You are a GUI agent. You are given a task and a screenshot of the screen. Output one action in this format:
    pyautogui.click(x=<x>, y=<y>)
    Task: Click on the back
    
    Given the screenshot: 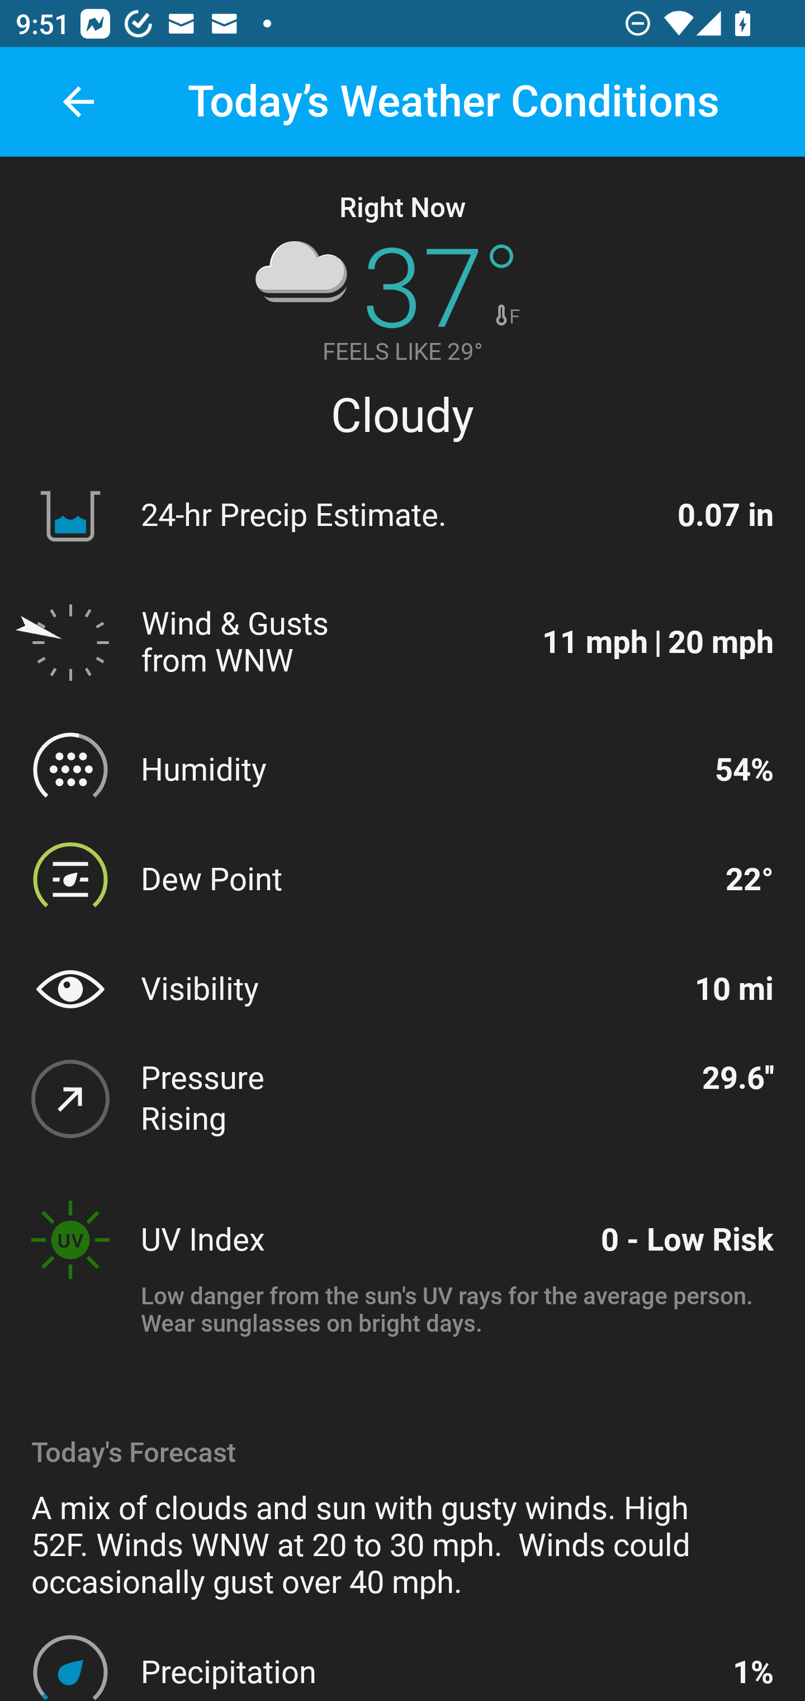 What is the action you would take?
    pyautogui.click(x=78, y=102)
    